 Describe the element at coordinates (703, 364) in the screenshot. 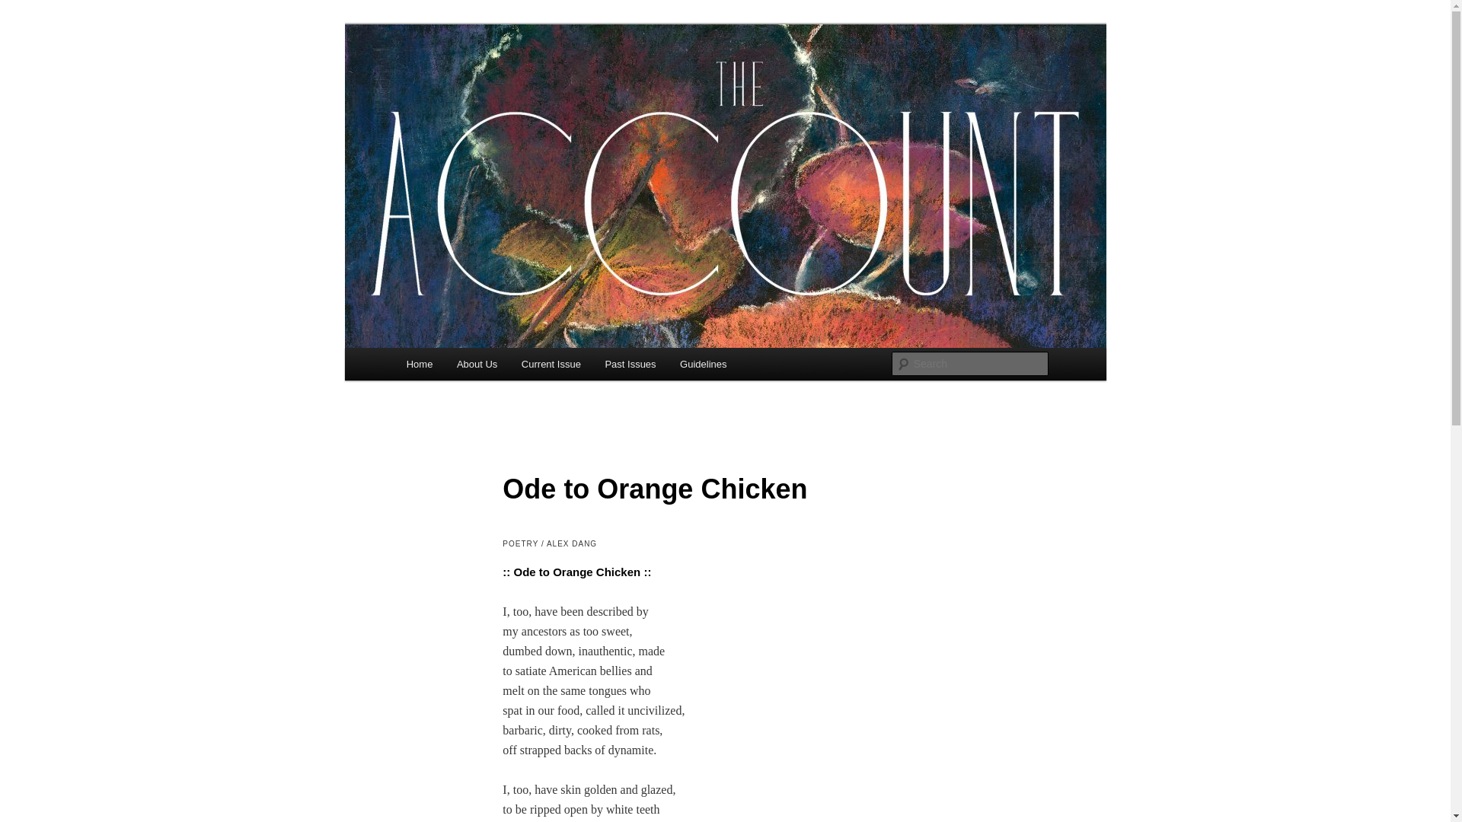

I see `Guidelines` at that location.